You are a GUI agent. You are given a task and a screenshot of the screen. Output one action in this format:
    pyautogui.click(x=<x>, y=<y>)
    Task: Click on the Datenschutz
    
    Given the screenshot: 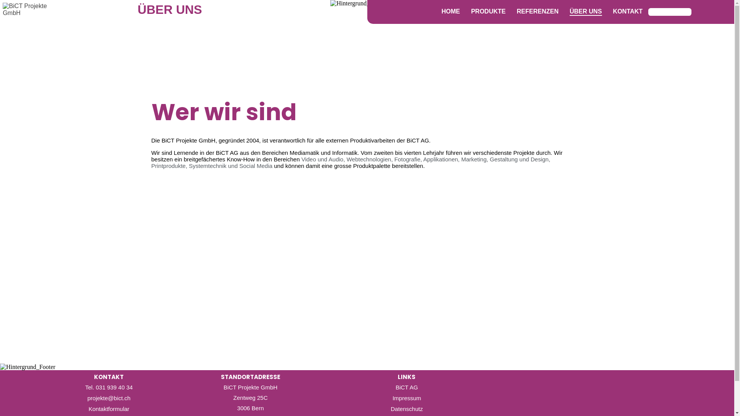 What is the action you would take?
    pyautogui.click(x=407, y=409)
    